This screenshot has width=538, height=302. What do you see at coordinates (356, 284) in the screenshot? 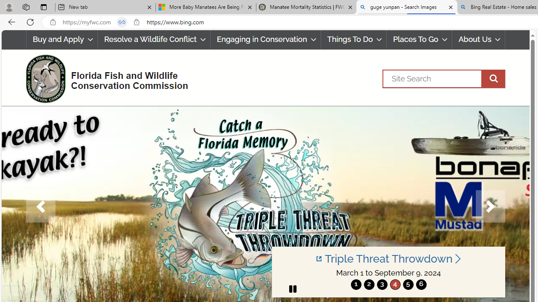
I see `1` at bounding box center [356, 284].